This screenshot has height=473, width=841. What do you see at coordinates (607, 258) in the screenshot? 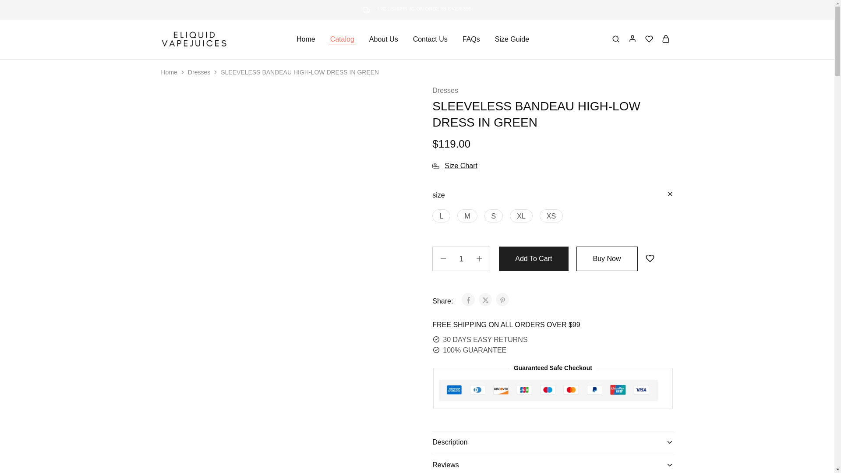
I see `Buy Now` at bounding box center [607, 258].